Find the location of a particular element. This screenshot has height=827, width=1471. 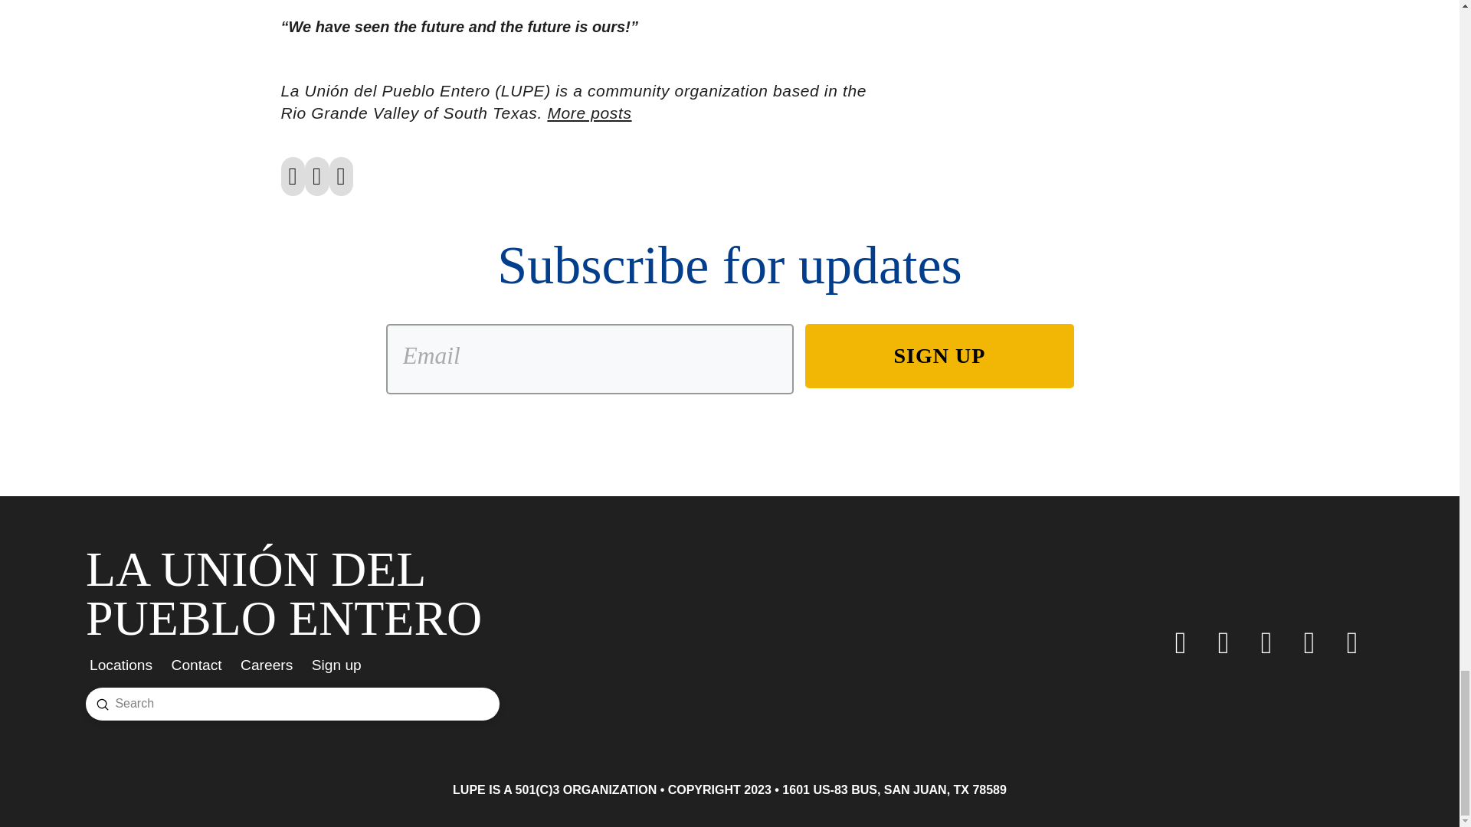

Careers is located at coordinates (272, 665).